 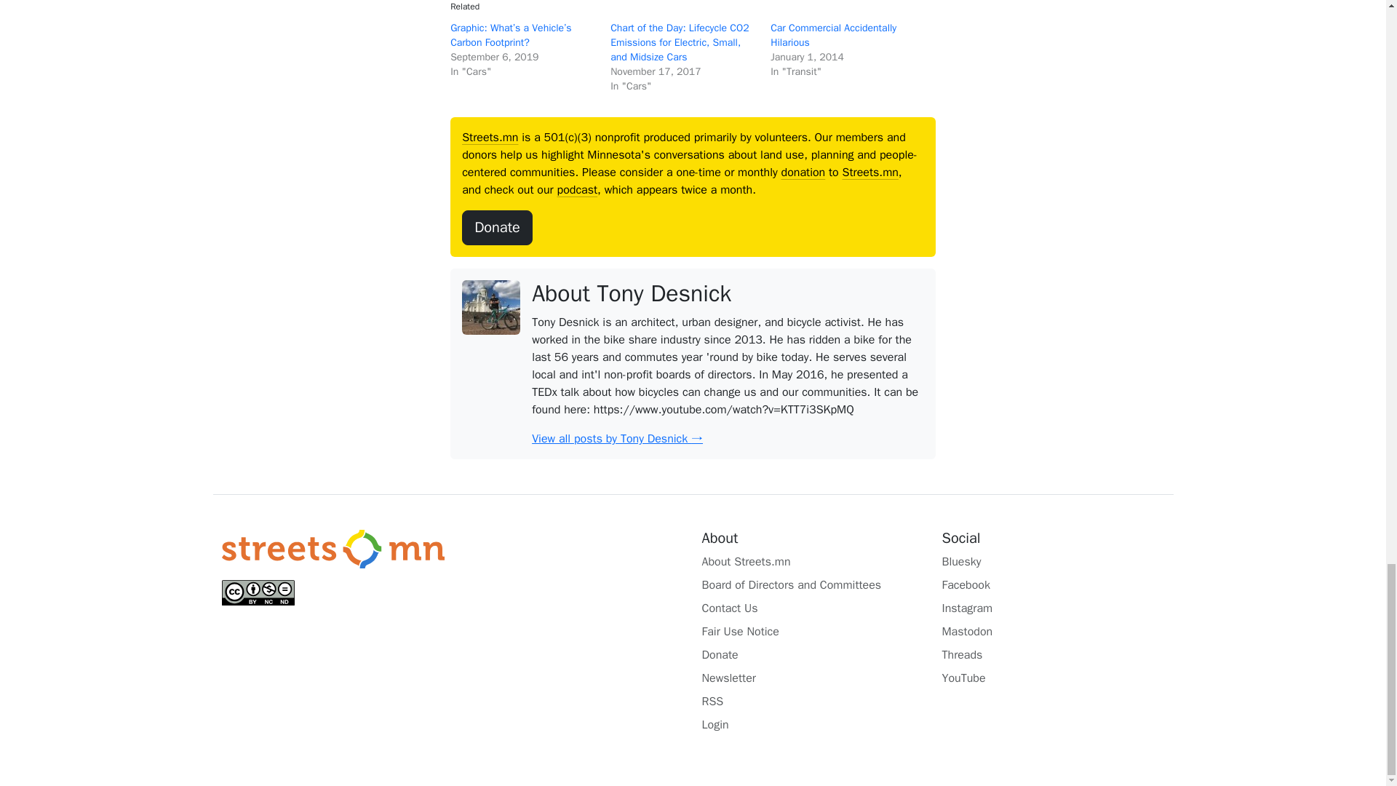 I want to click on podcast, so click(x=578, y=189).